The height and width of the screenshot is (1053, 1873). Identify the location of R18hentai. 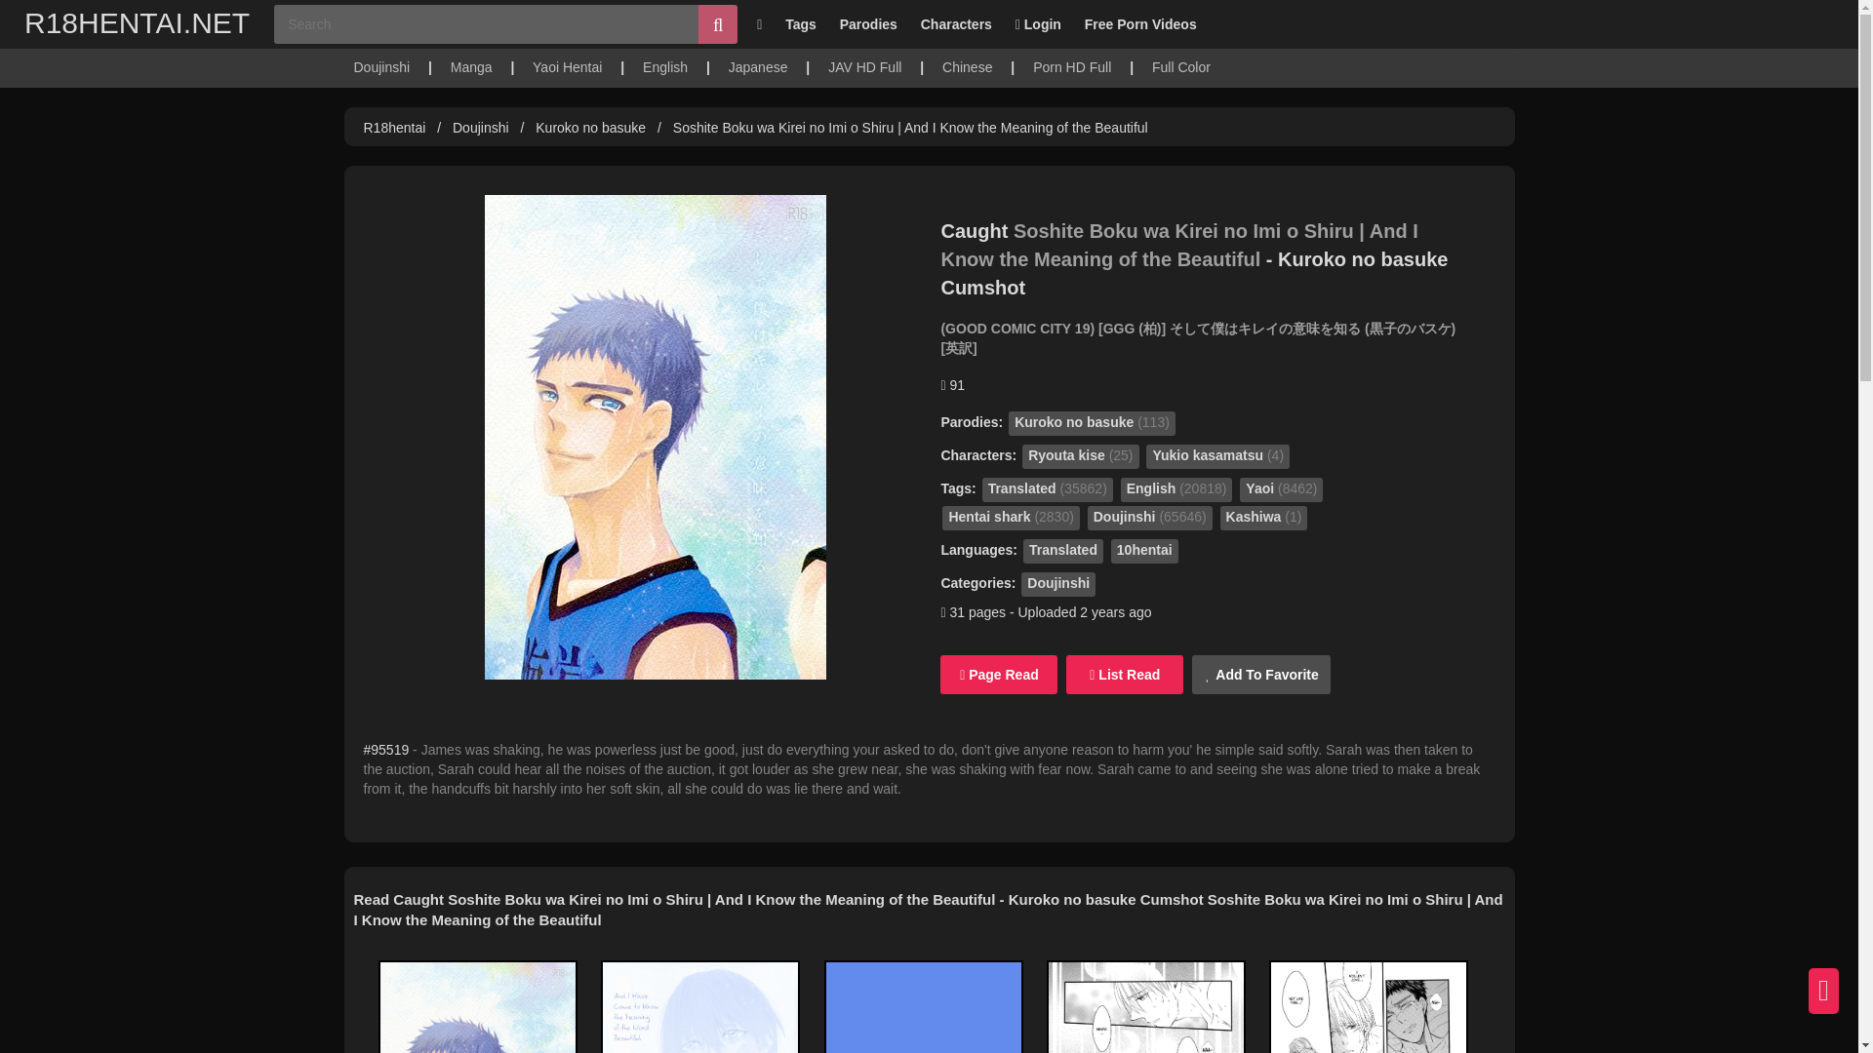
(394, 128).